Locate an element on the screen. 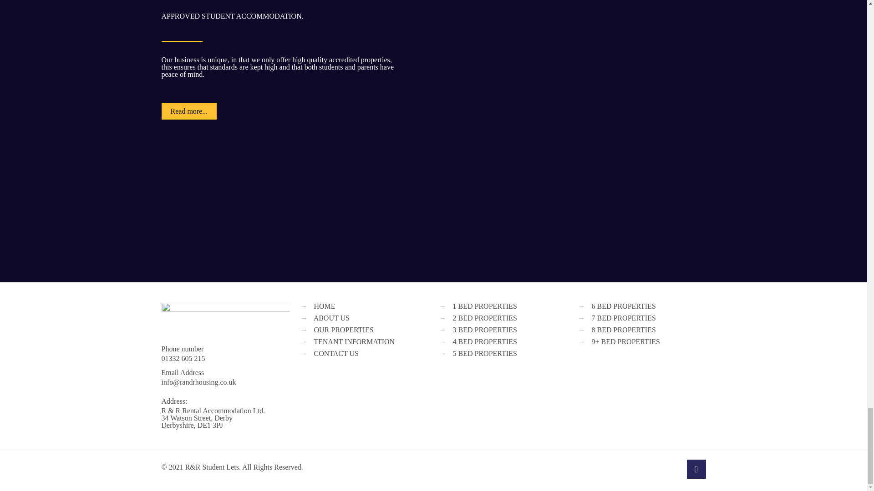 Image resolution: width=874 pixels, height=491 pixels. Read more... is located at coordinates (188, 111).